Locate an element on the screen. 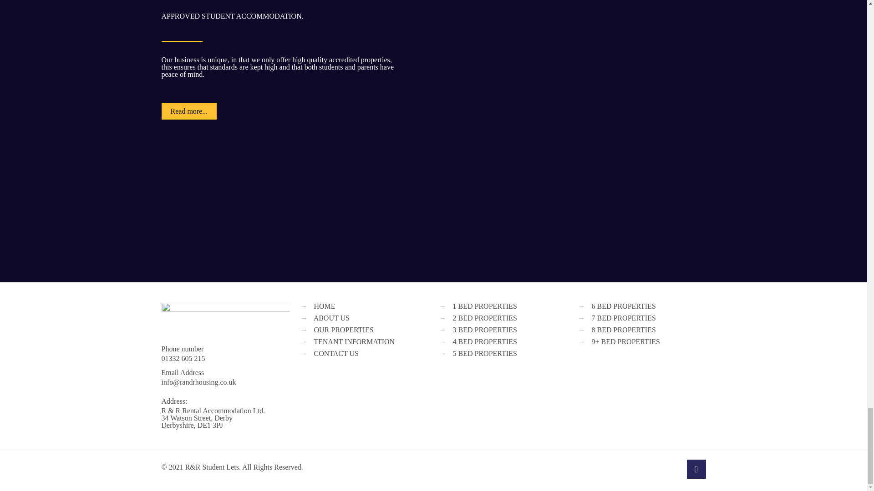 Image resolution: width=874 pixels, height=491 pixels. Read more... is located at coordinates (188, 111).